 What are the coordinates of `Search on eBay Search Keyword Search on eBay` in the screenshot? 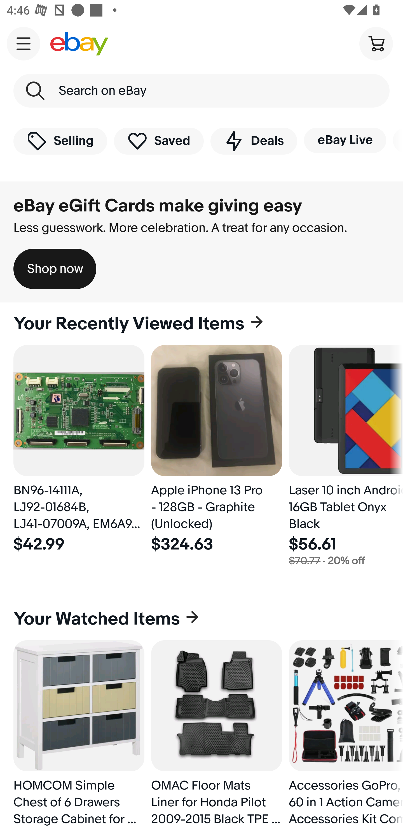 It's located at (201, 91).